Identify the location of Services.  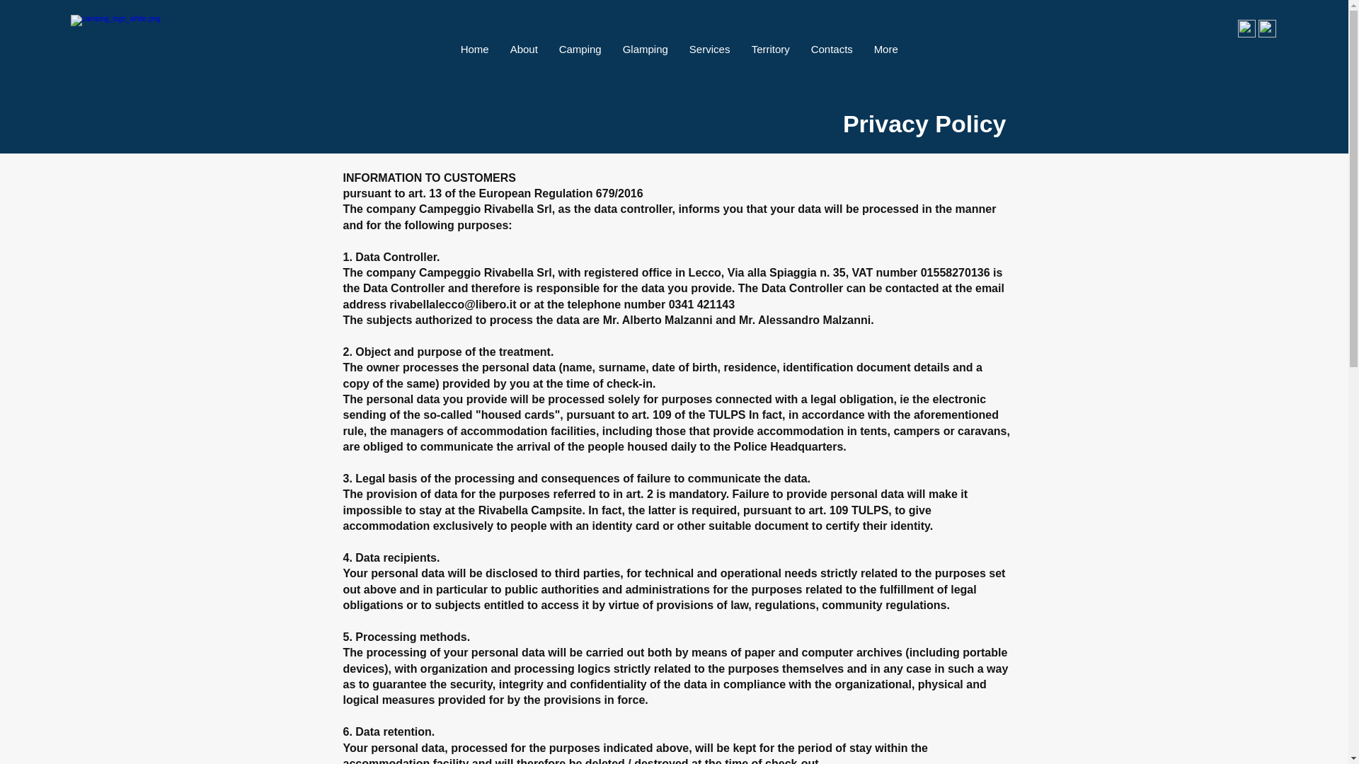
(709, 50).